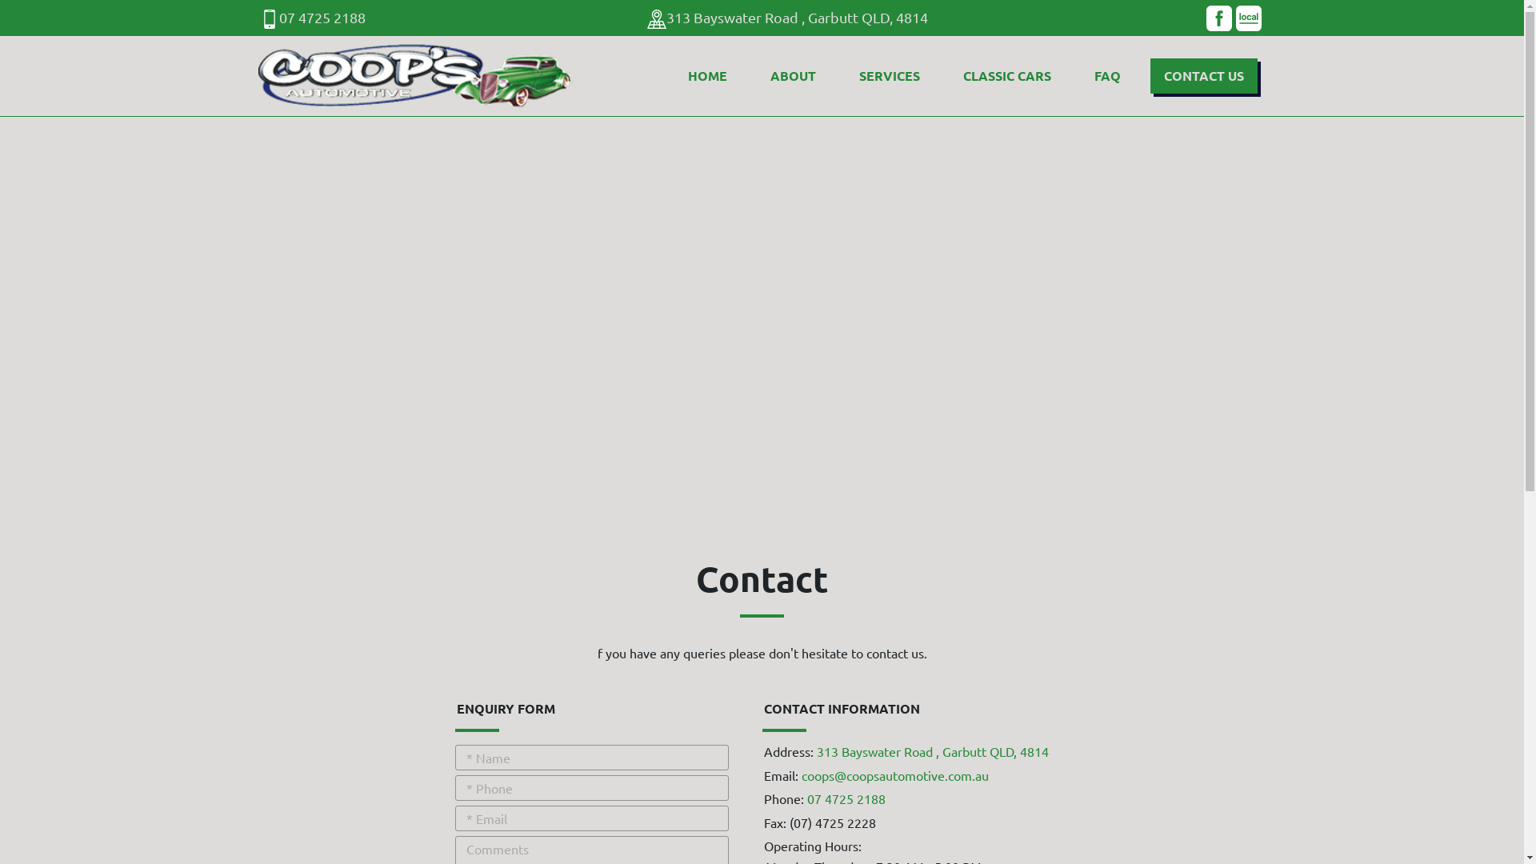 This screenshot has height=864, width=1536. I want to click on ABOUT, so click(794, 76).